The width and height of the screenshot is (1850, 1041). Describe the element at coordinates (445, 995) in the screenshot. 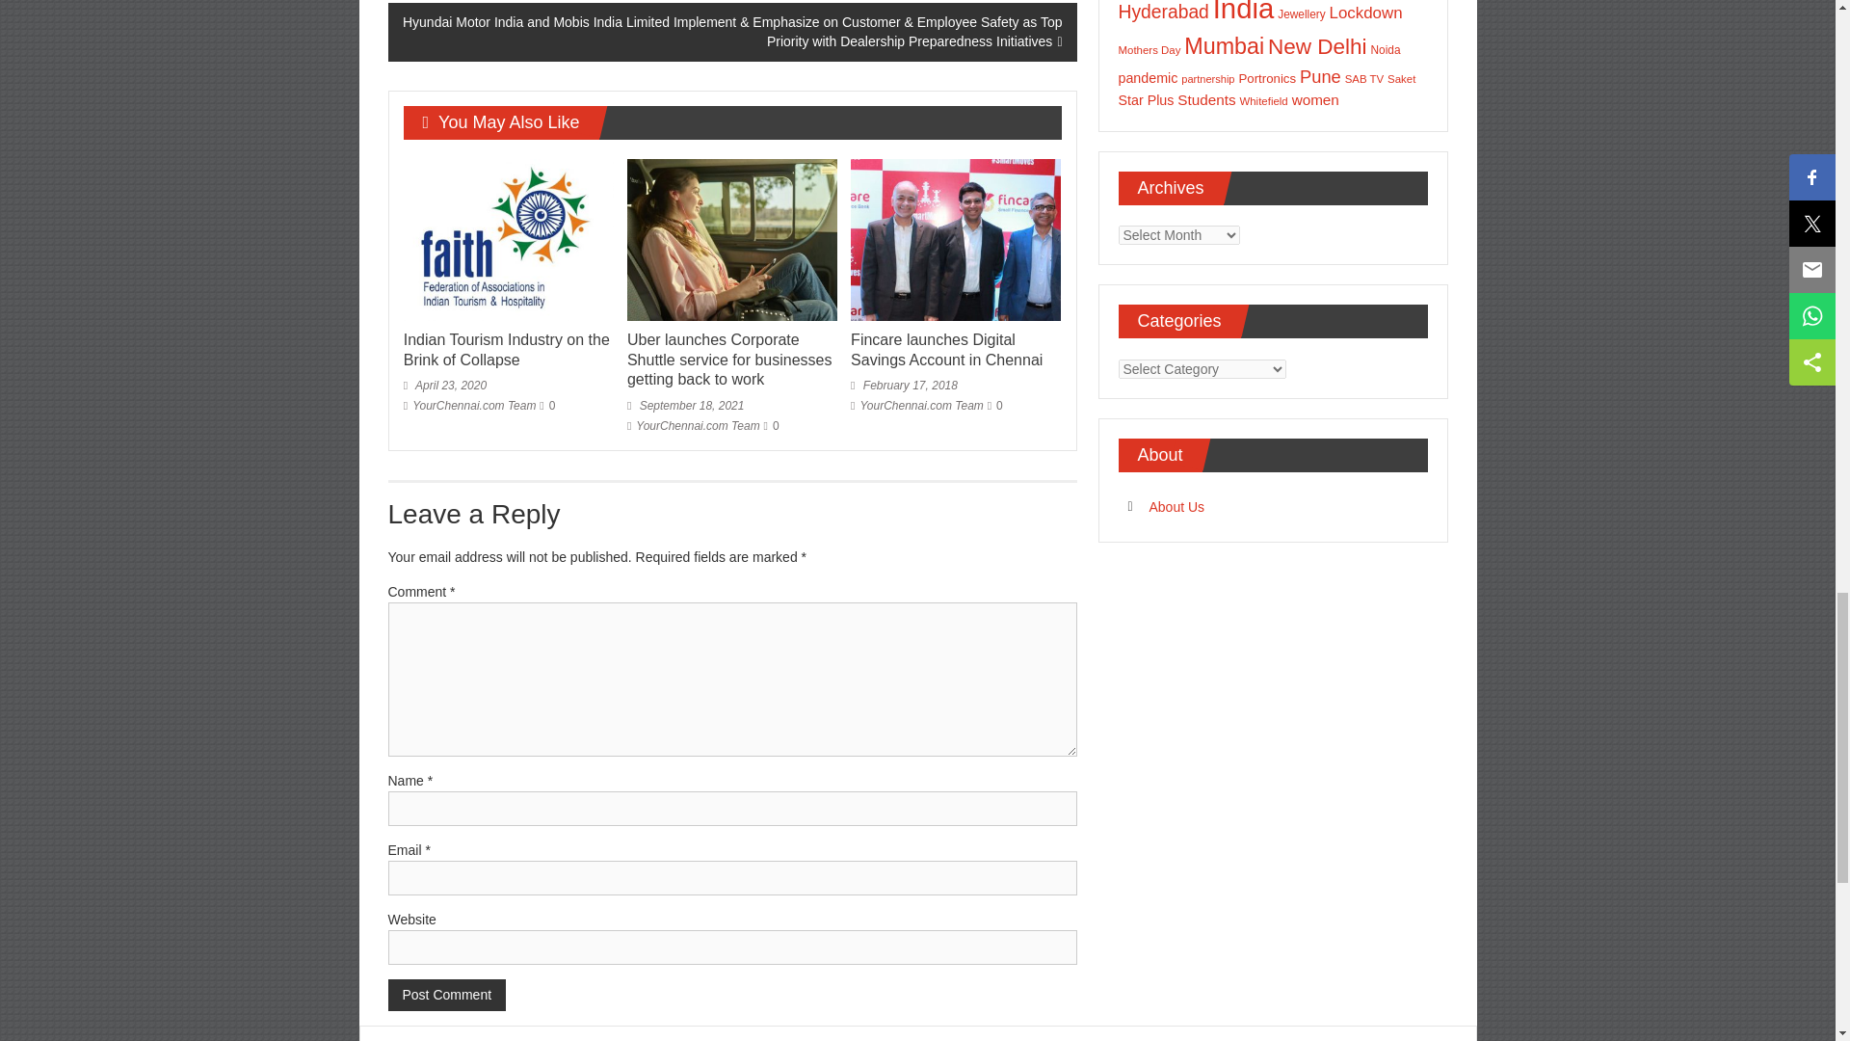

I see `Post Comment` at that location.